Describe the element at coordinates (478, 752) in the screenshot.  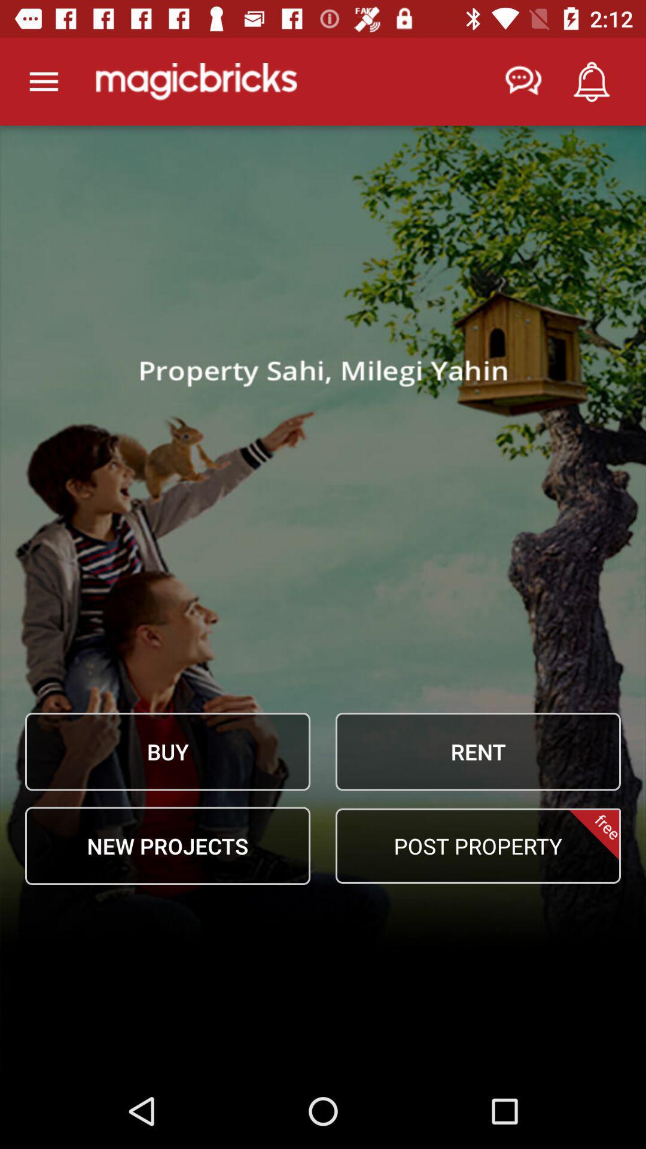
I see `choose rent` at that location.